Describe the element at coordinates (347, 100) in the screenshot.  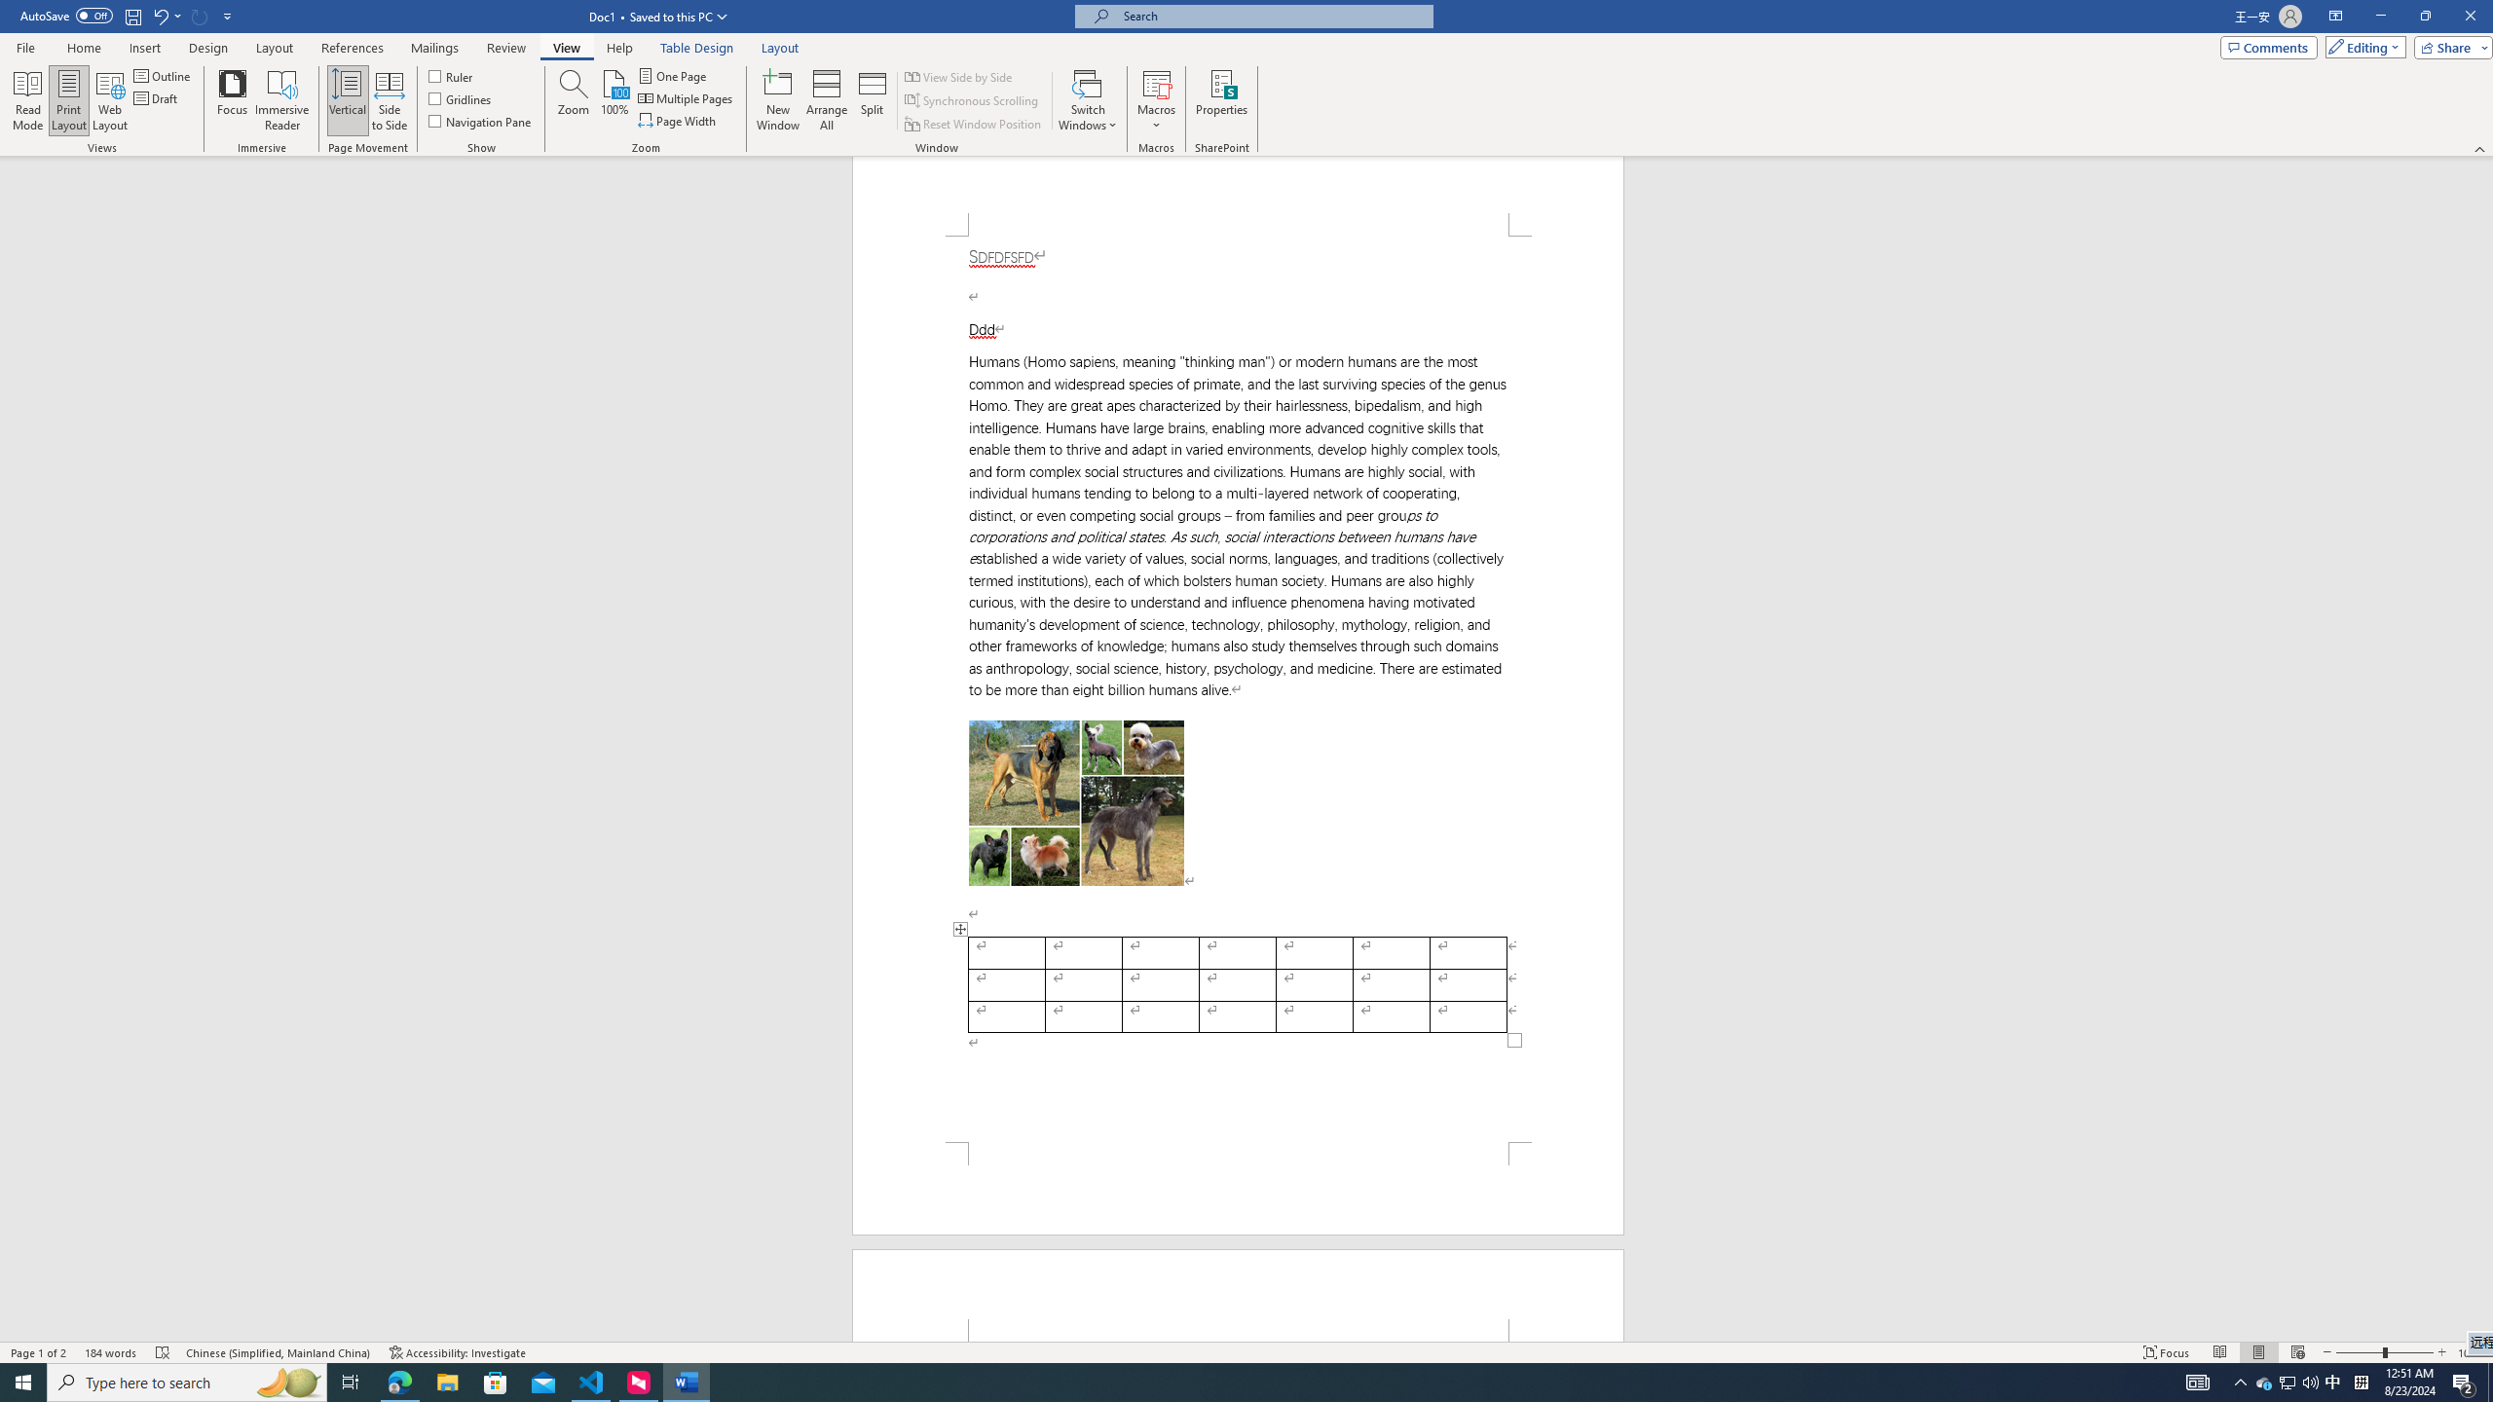
I see `Vertical` at that location.